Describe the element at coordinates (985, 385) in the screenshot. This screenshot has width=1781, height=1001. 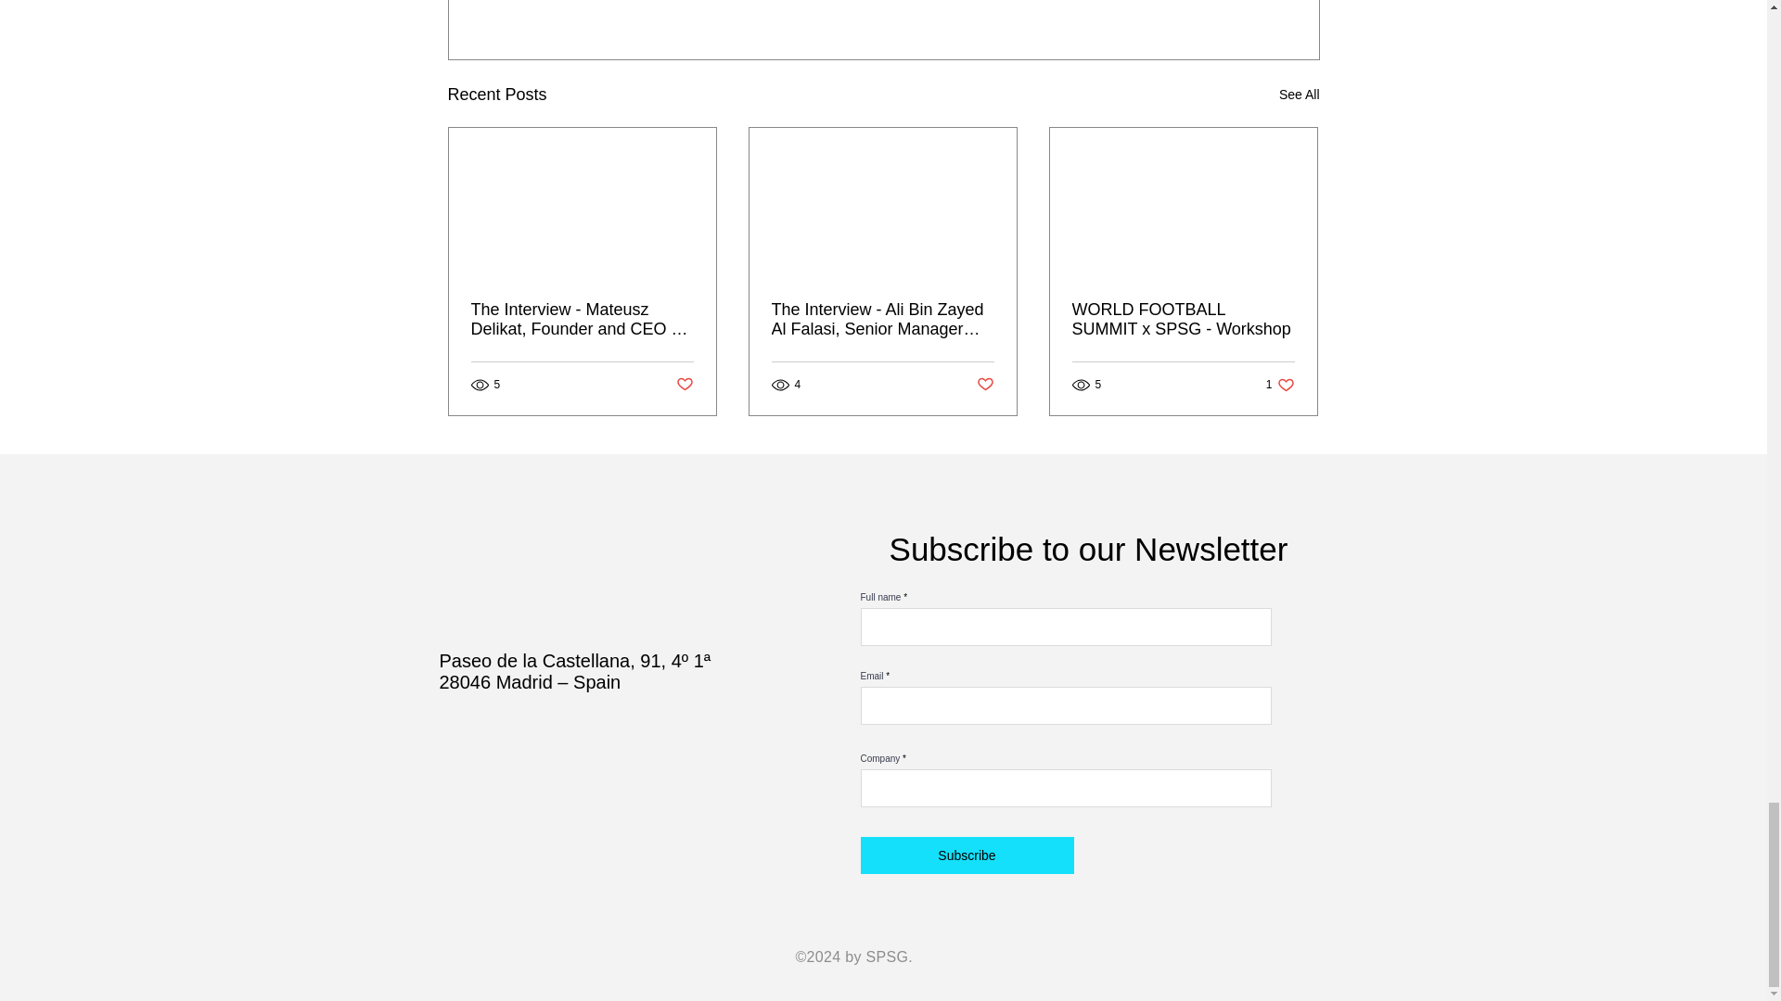
I see `Post not marked as liked` at that location.